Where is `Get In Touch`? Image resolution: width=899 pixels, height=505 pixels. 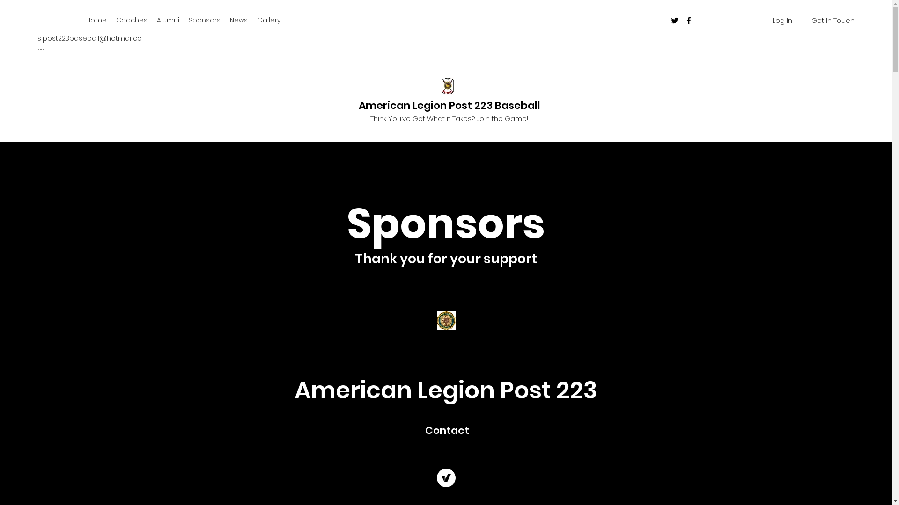
Get In Touch is located at coordinates (833, 21).